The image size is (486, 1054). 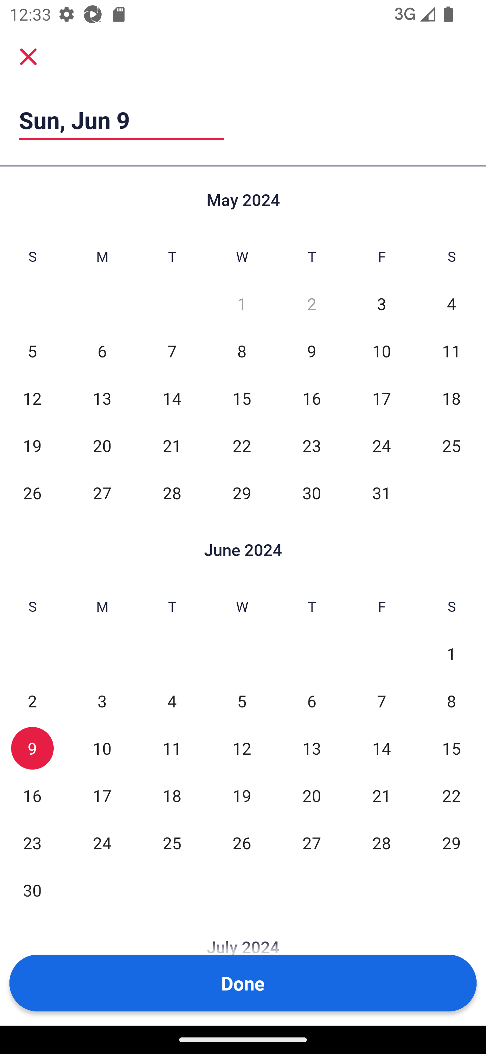 I want to click on 30 Sun, Jun 30, Not Selected, so click(x=32, y=890).